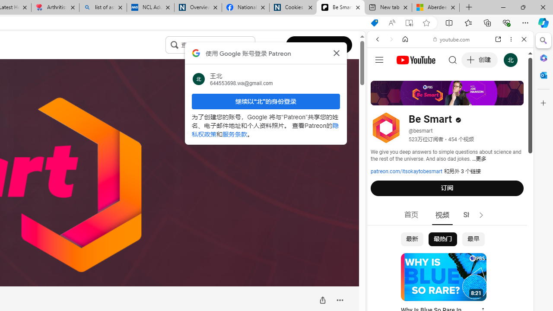 This screenshot has height=311, width=553. Describe the element at coordinates (409, 23) in the screenshot. I see `Enter Immersive Reader (F9)` at that location.